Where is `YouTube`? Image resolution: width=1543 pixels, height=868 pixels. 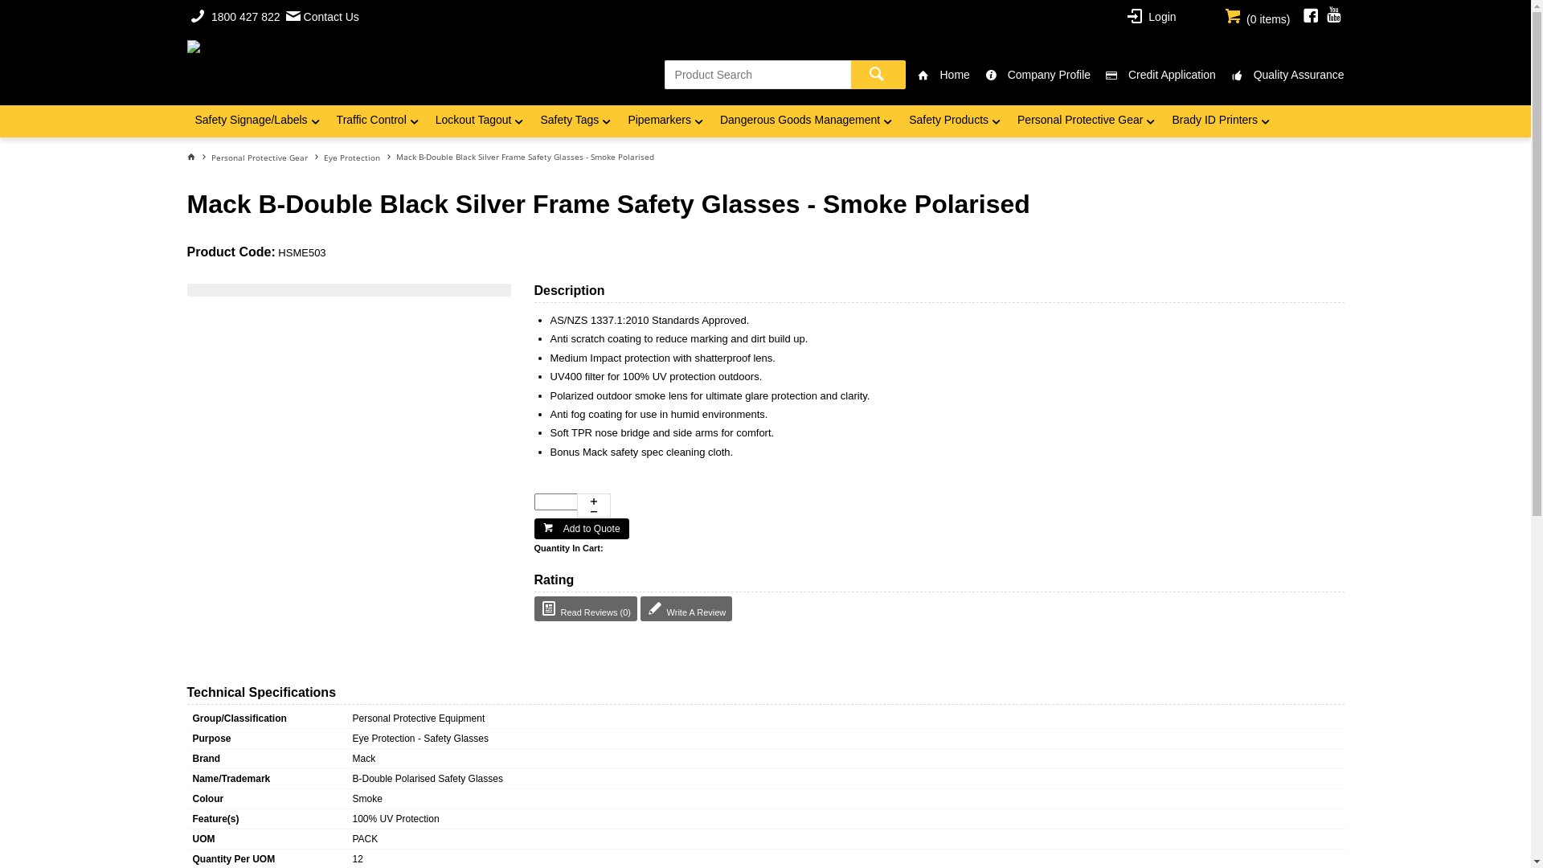 YouTube is located at coordinates (1334, 16).